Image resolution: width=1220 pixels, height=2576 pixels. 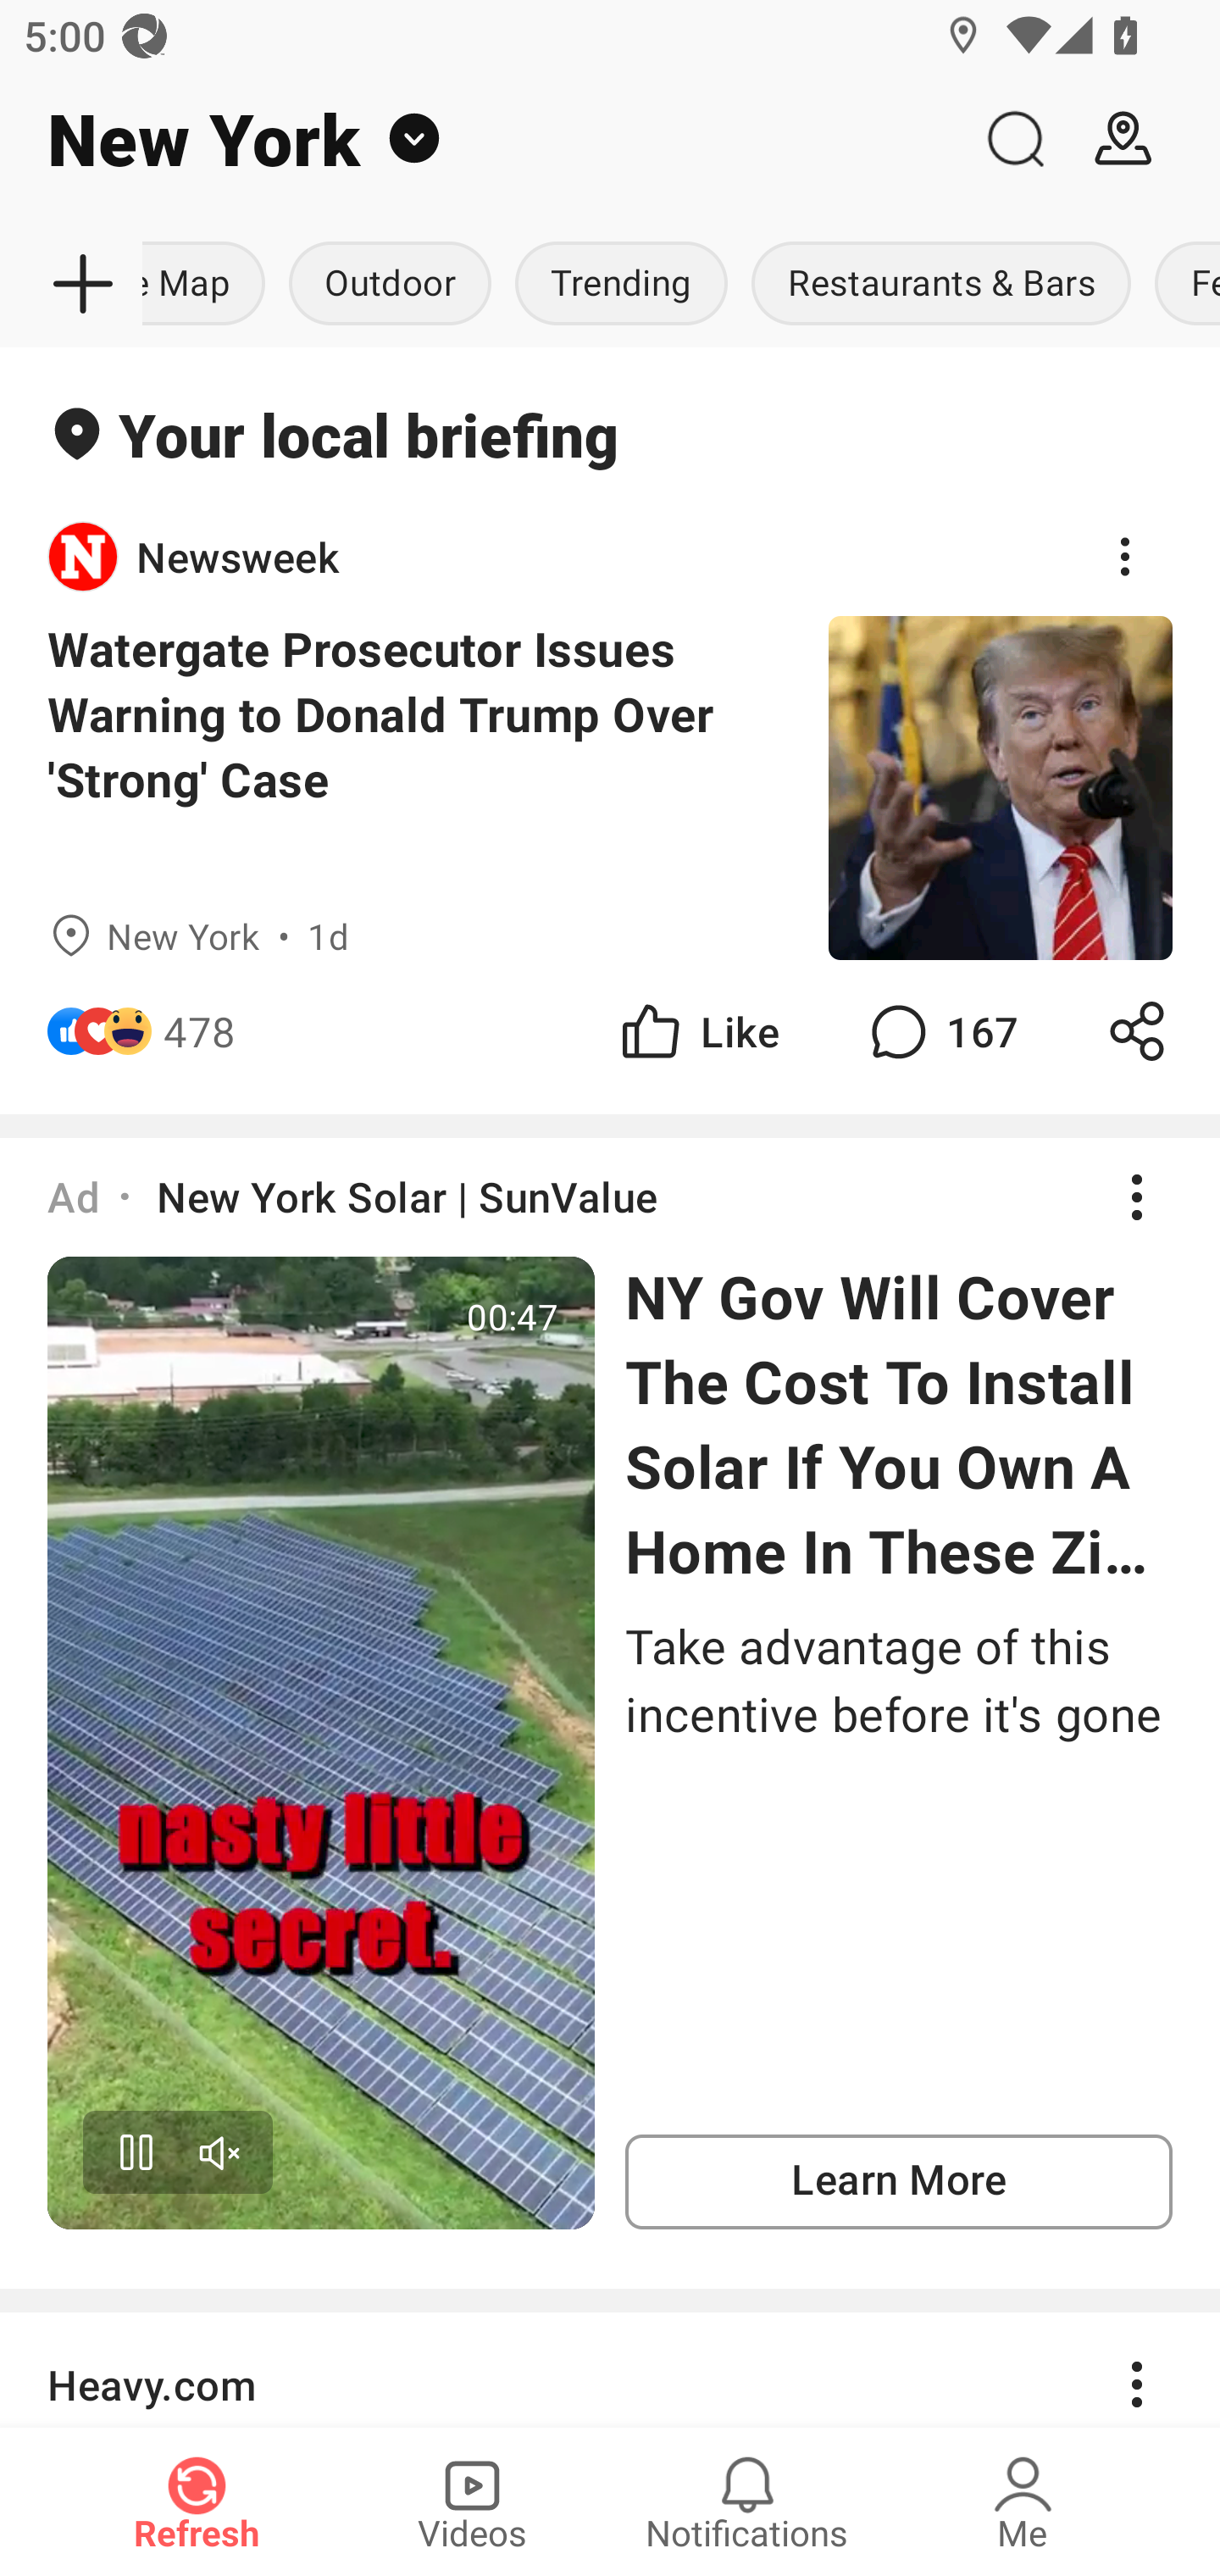 What do you see at coordinates (407, 1196) in the screenshot?
I see `New York Solar | SunValue` at bounding box center [407, 1196].